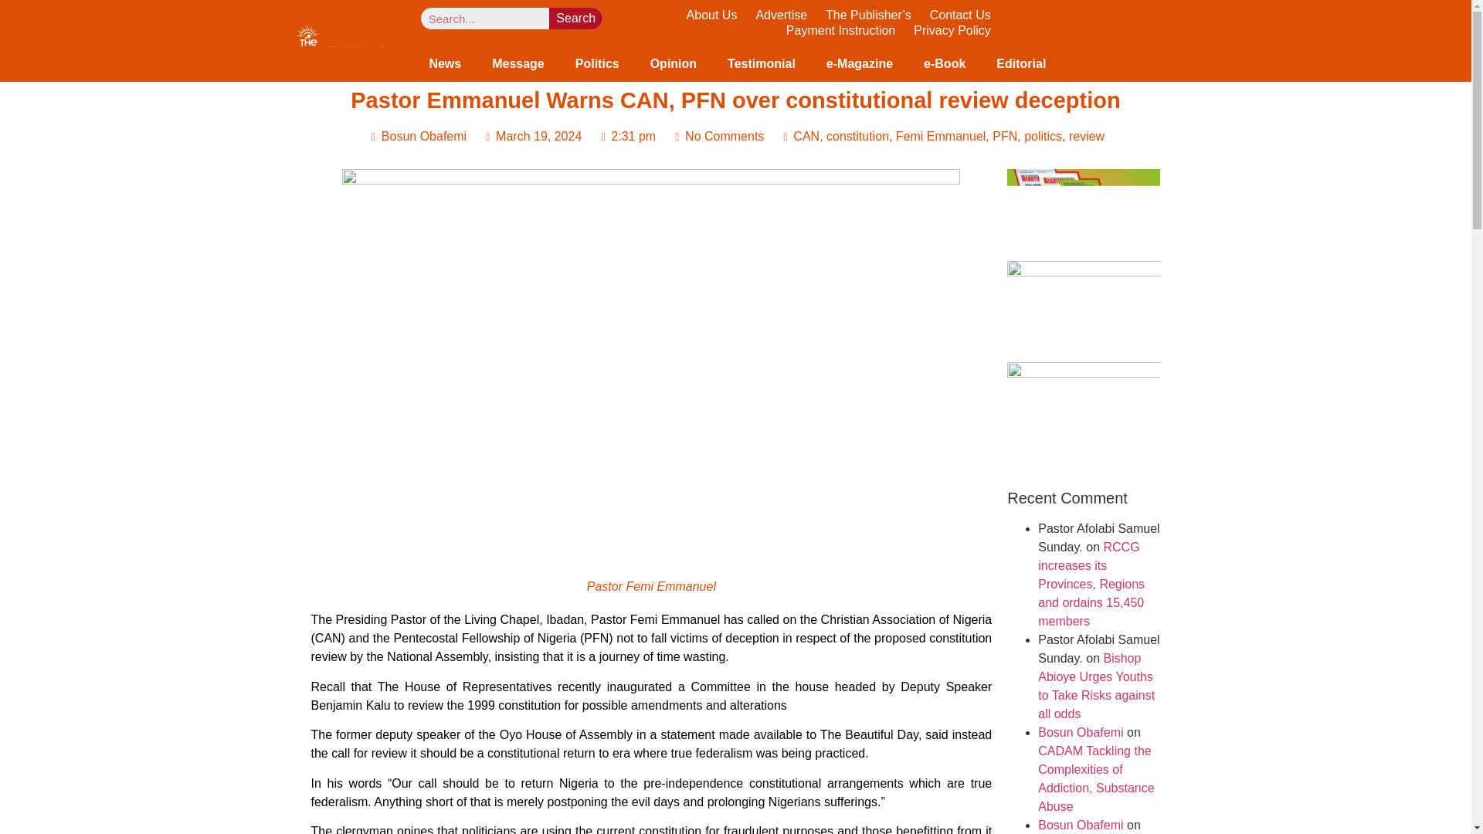 The width and height of the screenshot is (1483, 834). I want to click on Editorial, so click(1021, 63).